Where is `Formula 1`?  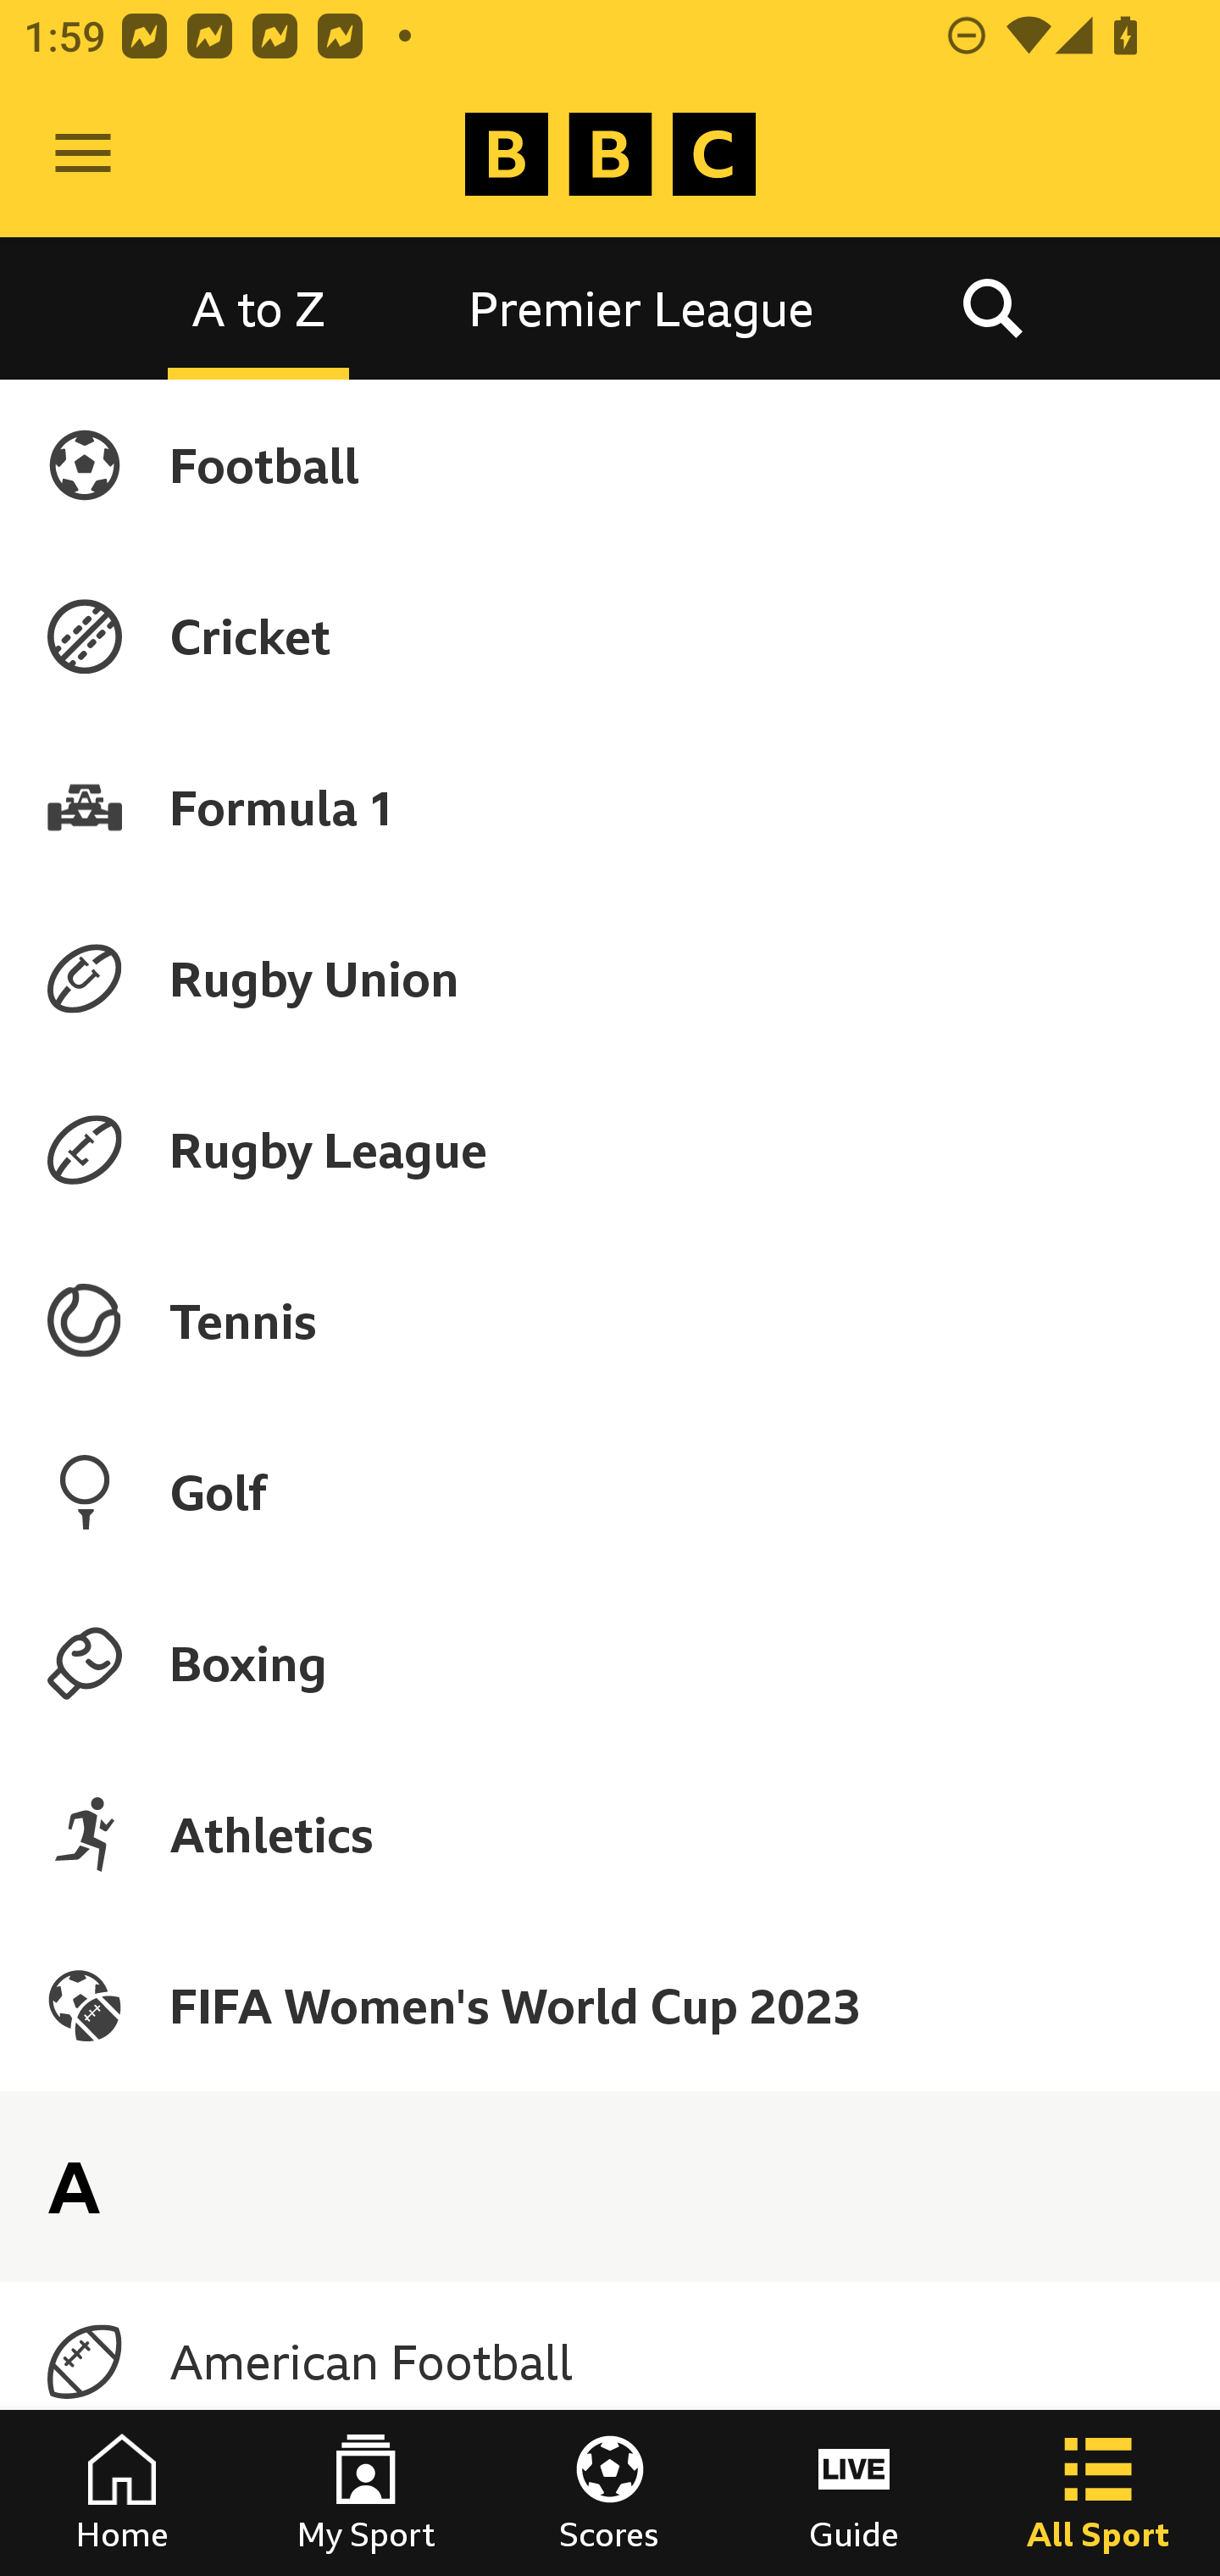
Formula 1 is located at coordinates (610, 807).